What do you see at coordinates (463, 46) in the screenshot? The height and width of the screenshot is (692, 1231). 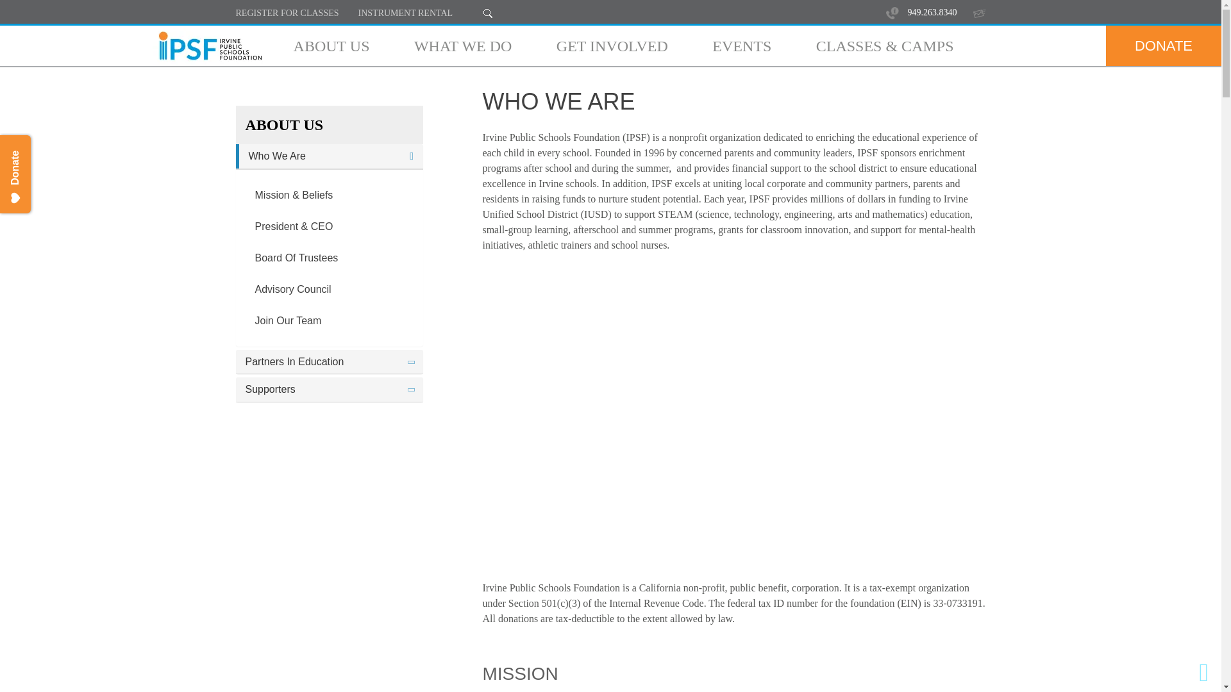 I see `WHAT WE DO` at bounding box center [463, 46].